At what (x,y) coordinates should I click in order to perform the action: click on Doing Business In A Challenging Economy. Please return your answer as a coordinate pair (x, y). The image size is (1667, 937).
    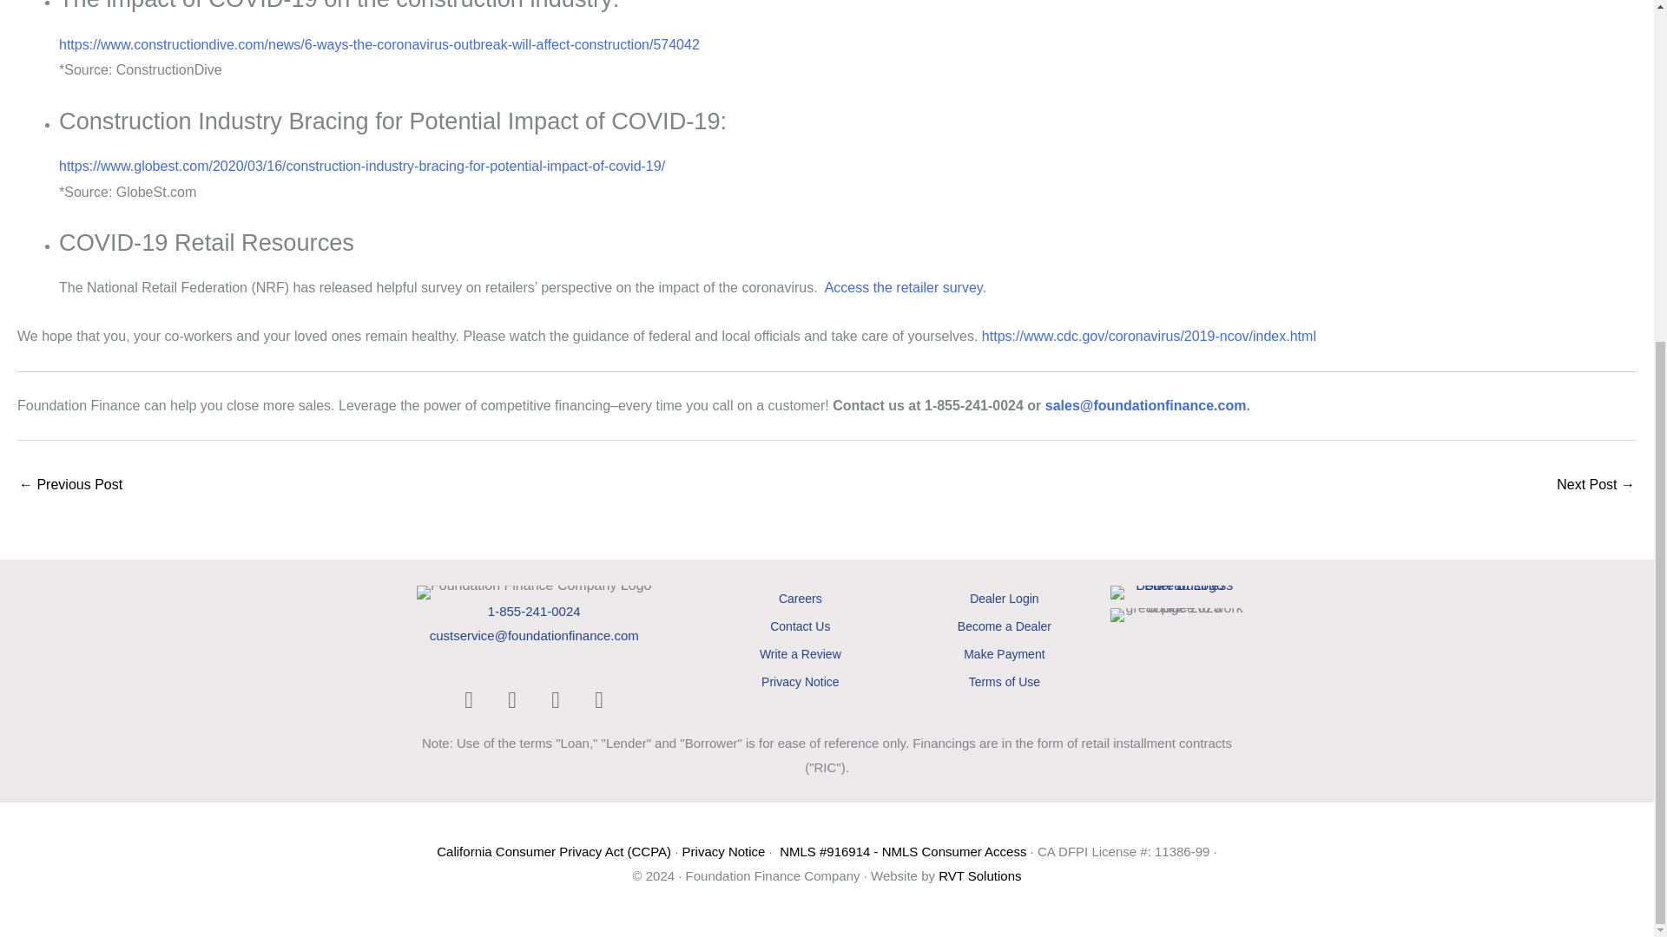
    Looking at the image, I should click on (1596, 486).